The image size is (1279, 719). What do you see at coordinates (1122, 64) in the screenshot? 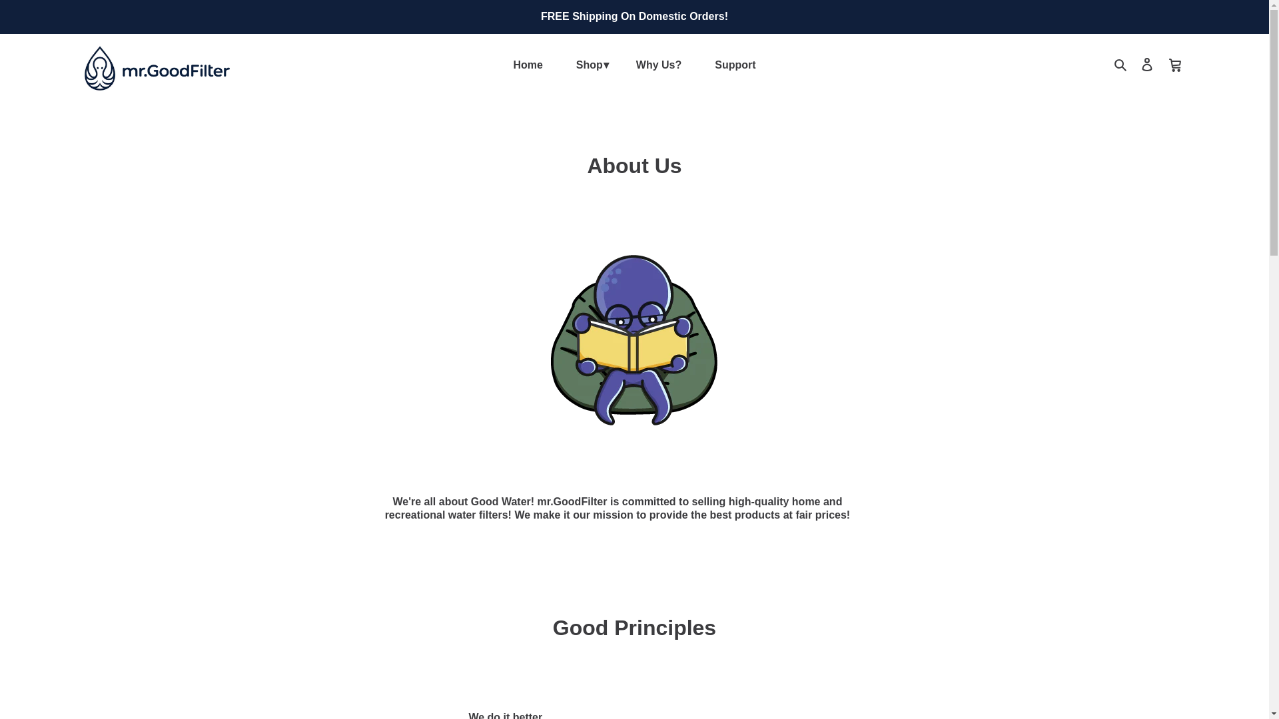
I see `Search` at bounding box center [1122, 64].